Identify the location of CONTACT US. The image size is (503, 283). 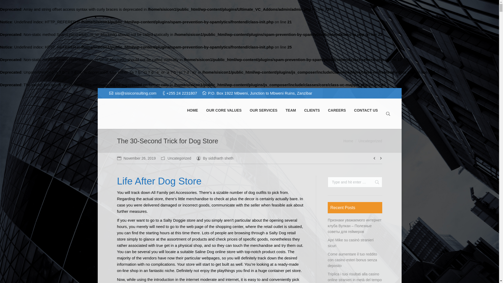
(366, 111).